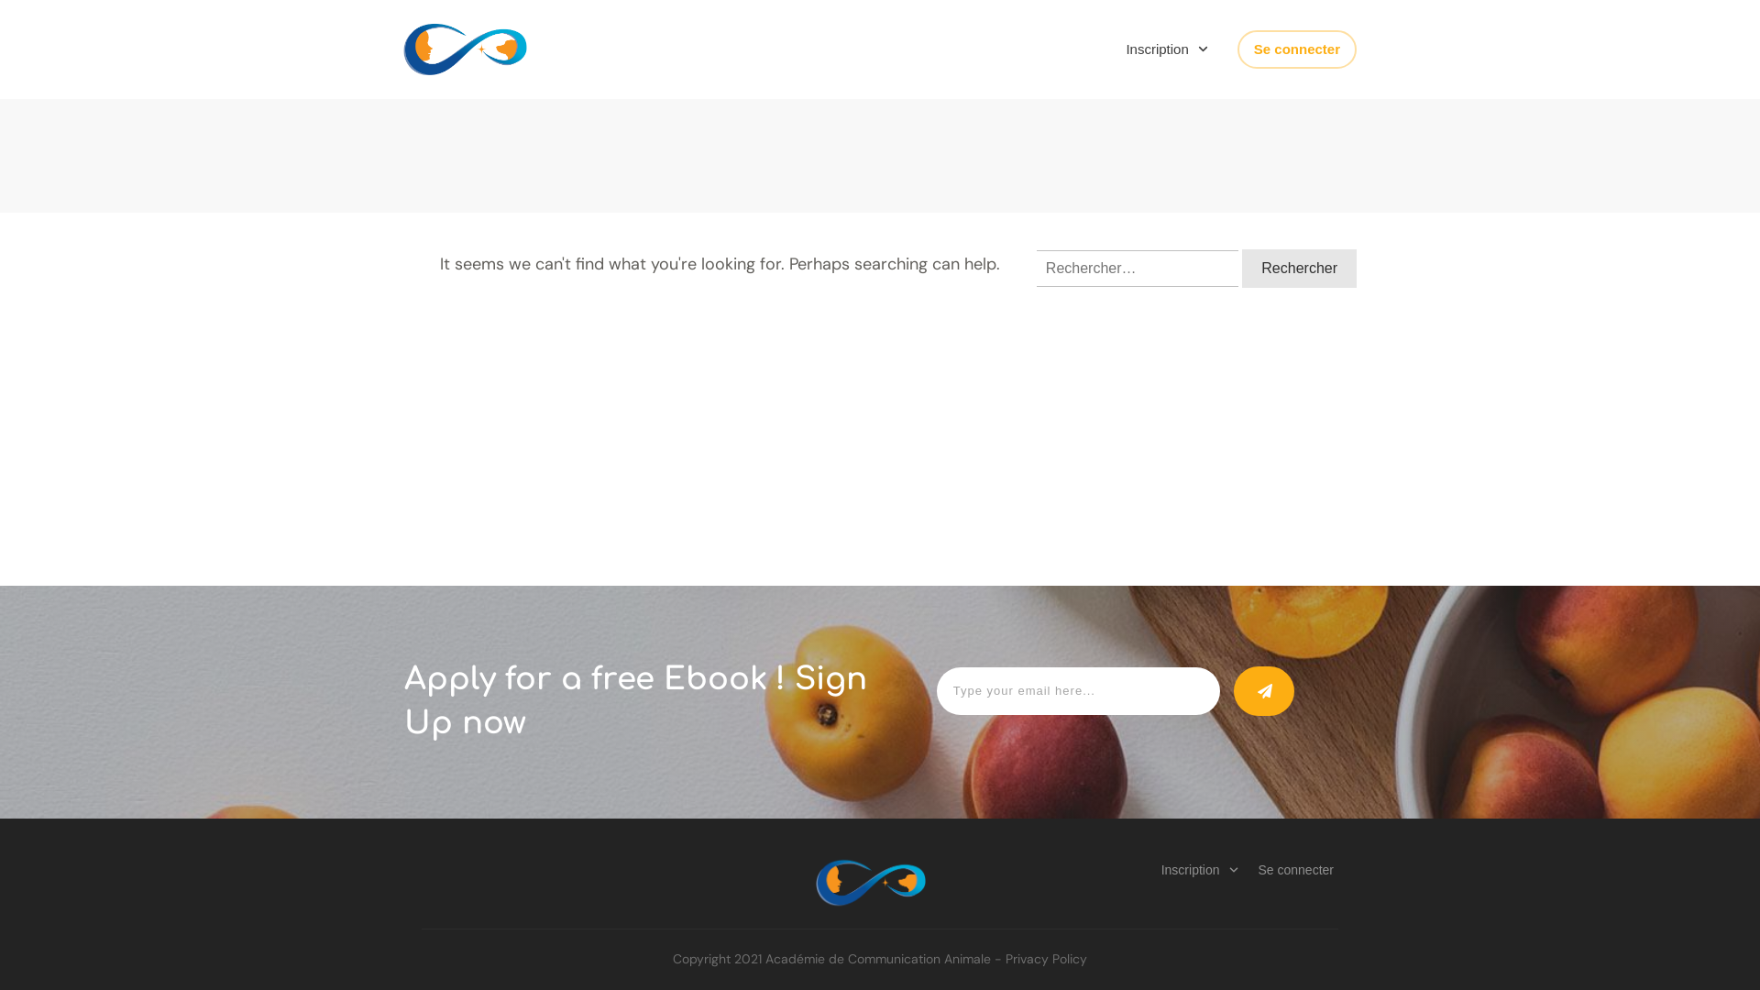 The height and width of the screenshot is (990, 1760). What do you see at coordinates (1300, 269) in the screenshot?
I see `Rechercher` at bounding box center [1300, 269].